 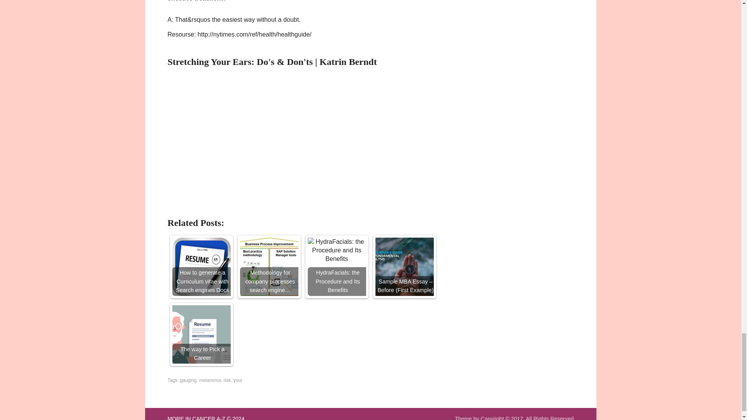 What do you see at coordinates (336, 267) in the screenshot?
I see `HydraFacials: the Procedure and Its Benefits` at bounding box center [336, 267].